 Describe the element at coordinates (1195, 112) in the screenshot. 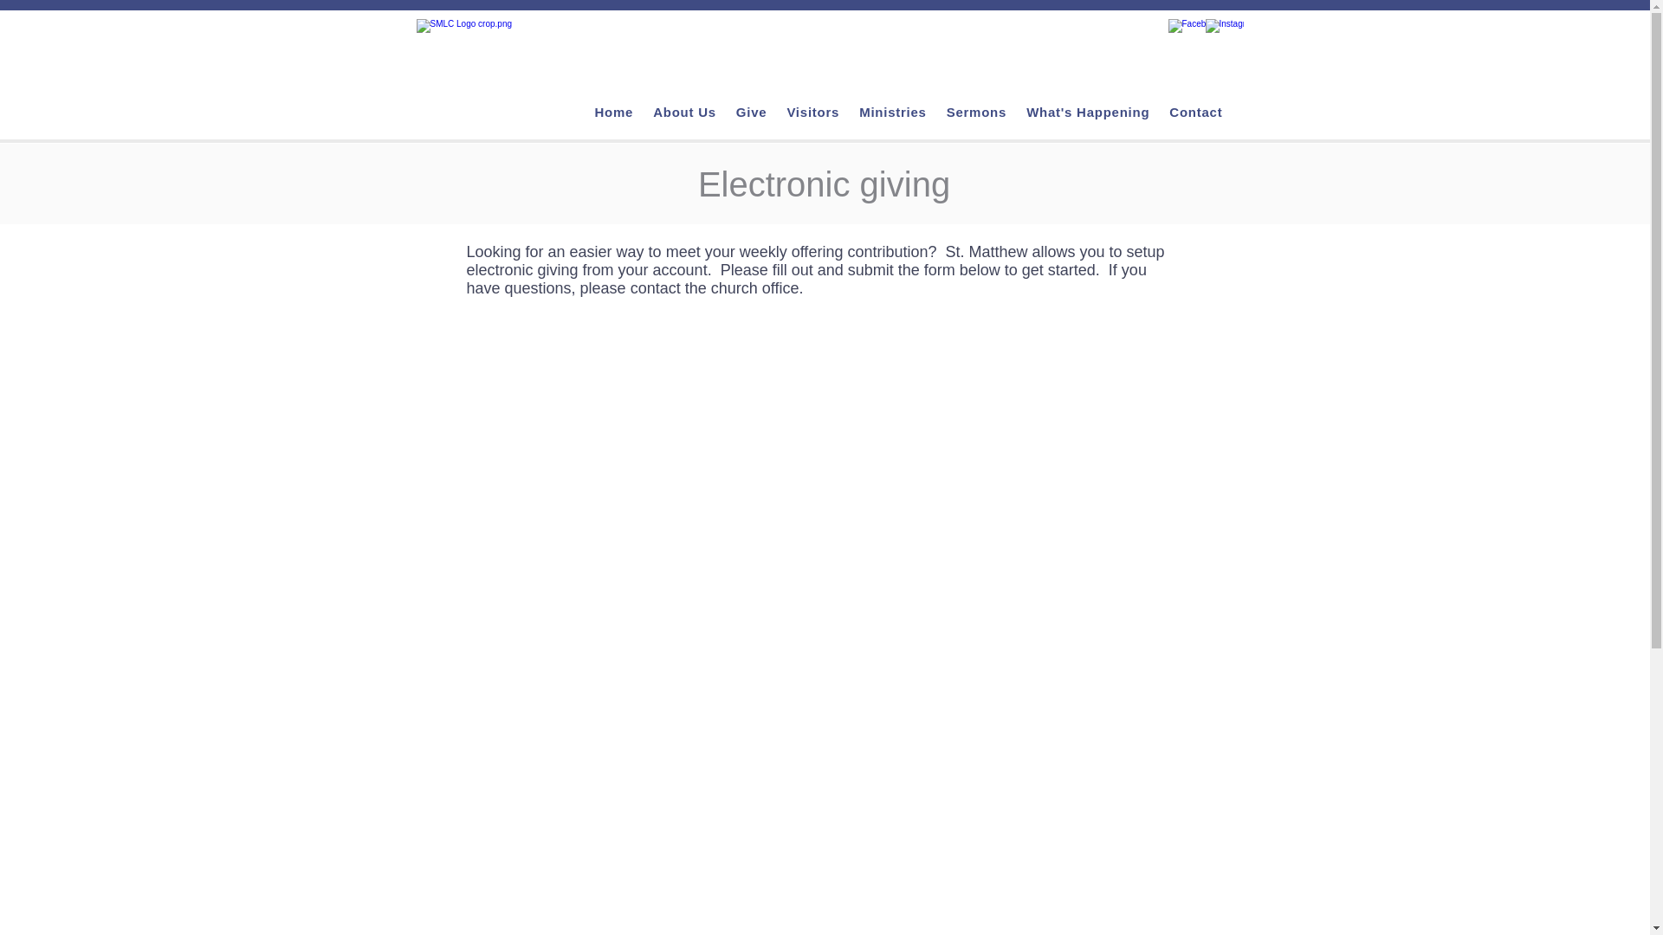

I see `Contact` at that location.